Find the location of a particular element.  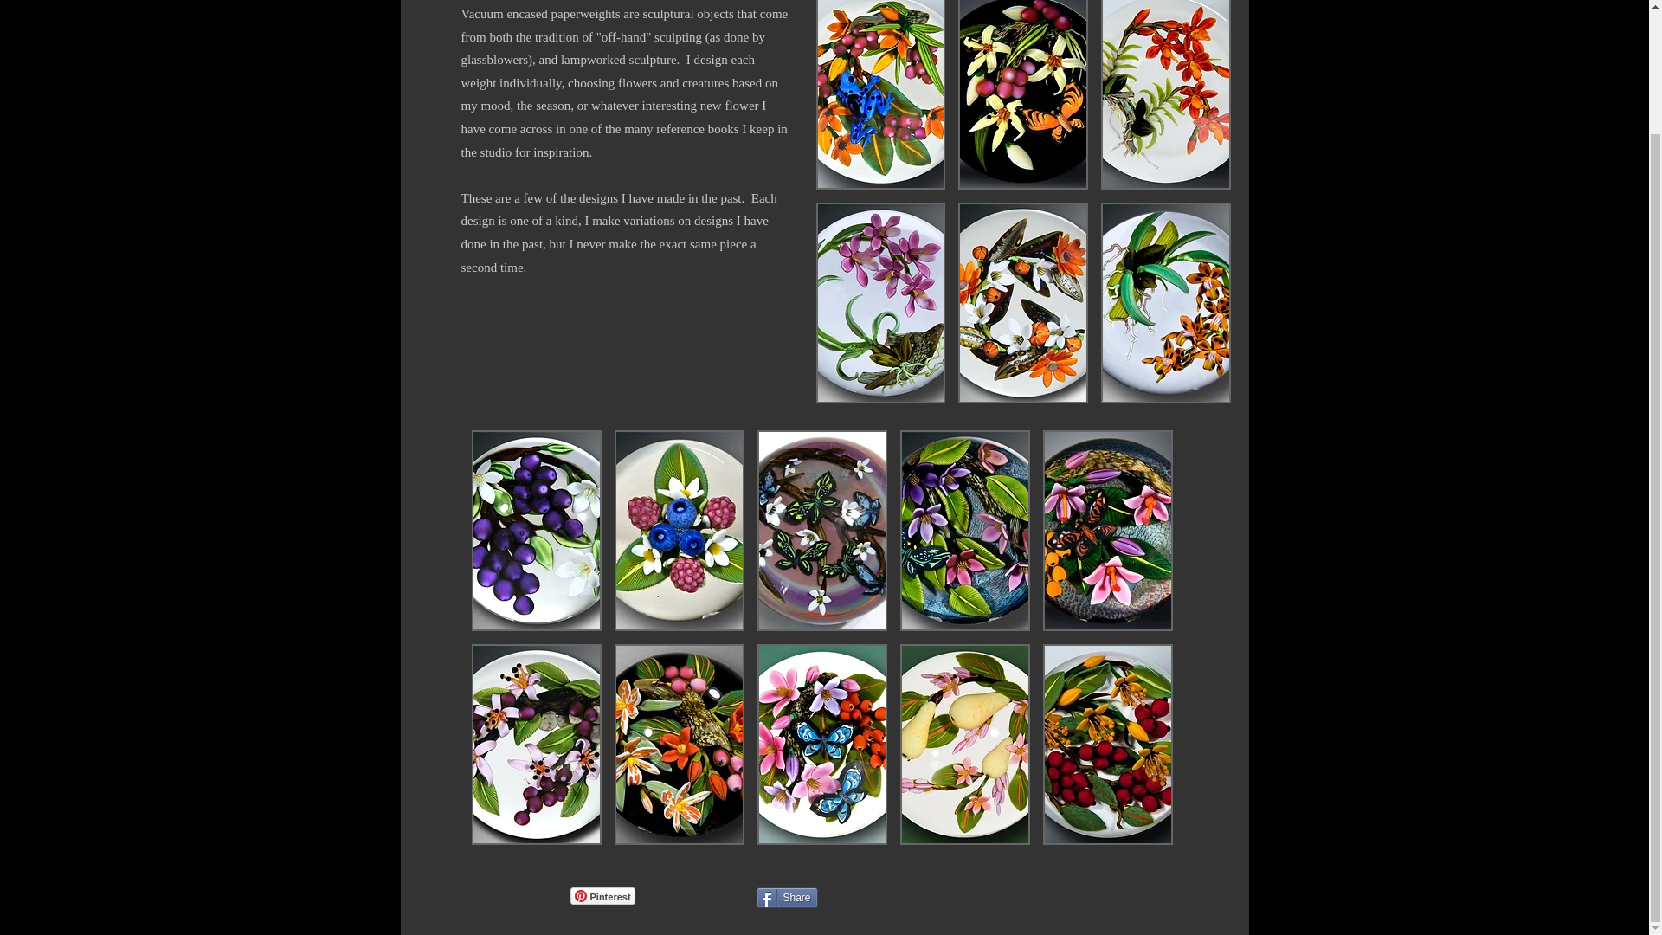

Twitter Tweet is located at coordinates (850, 895).